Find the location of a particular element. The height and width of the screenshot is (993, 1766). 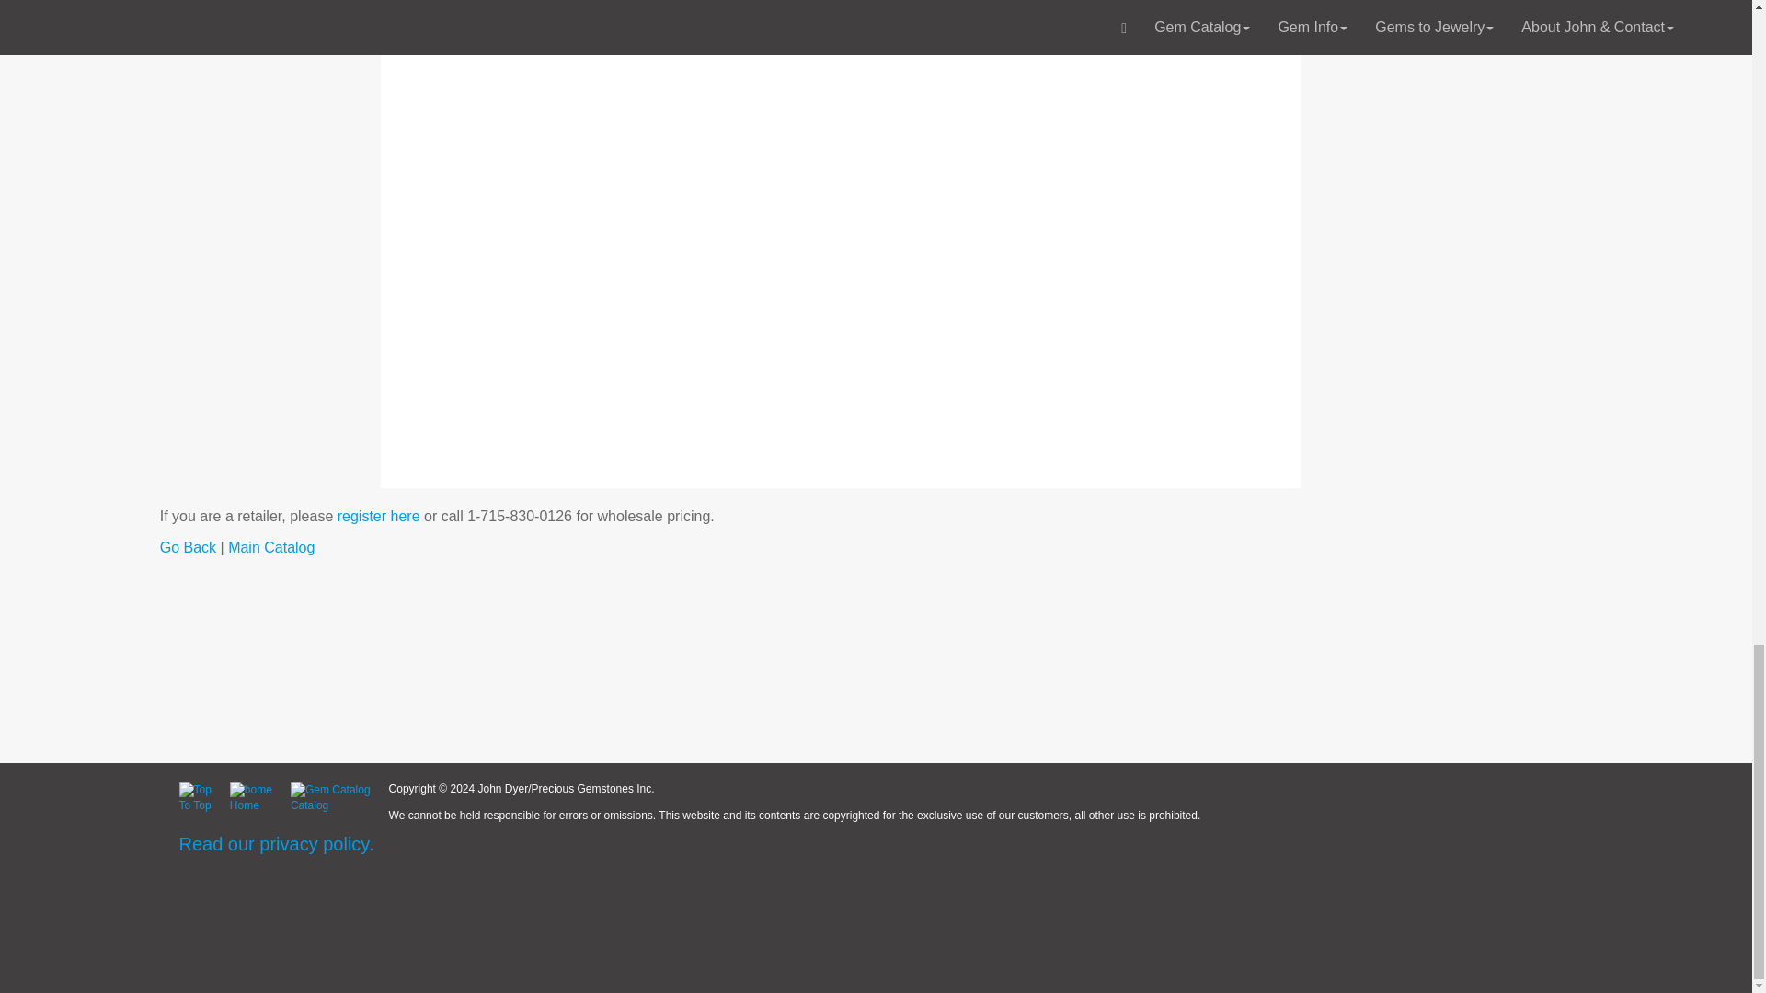

Go Back is located at coordinates (188, 547).